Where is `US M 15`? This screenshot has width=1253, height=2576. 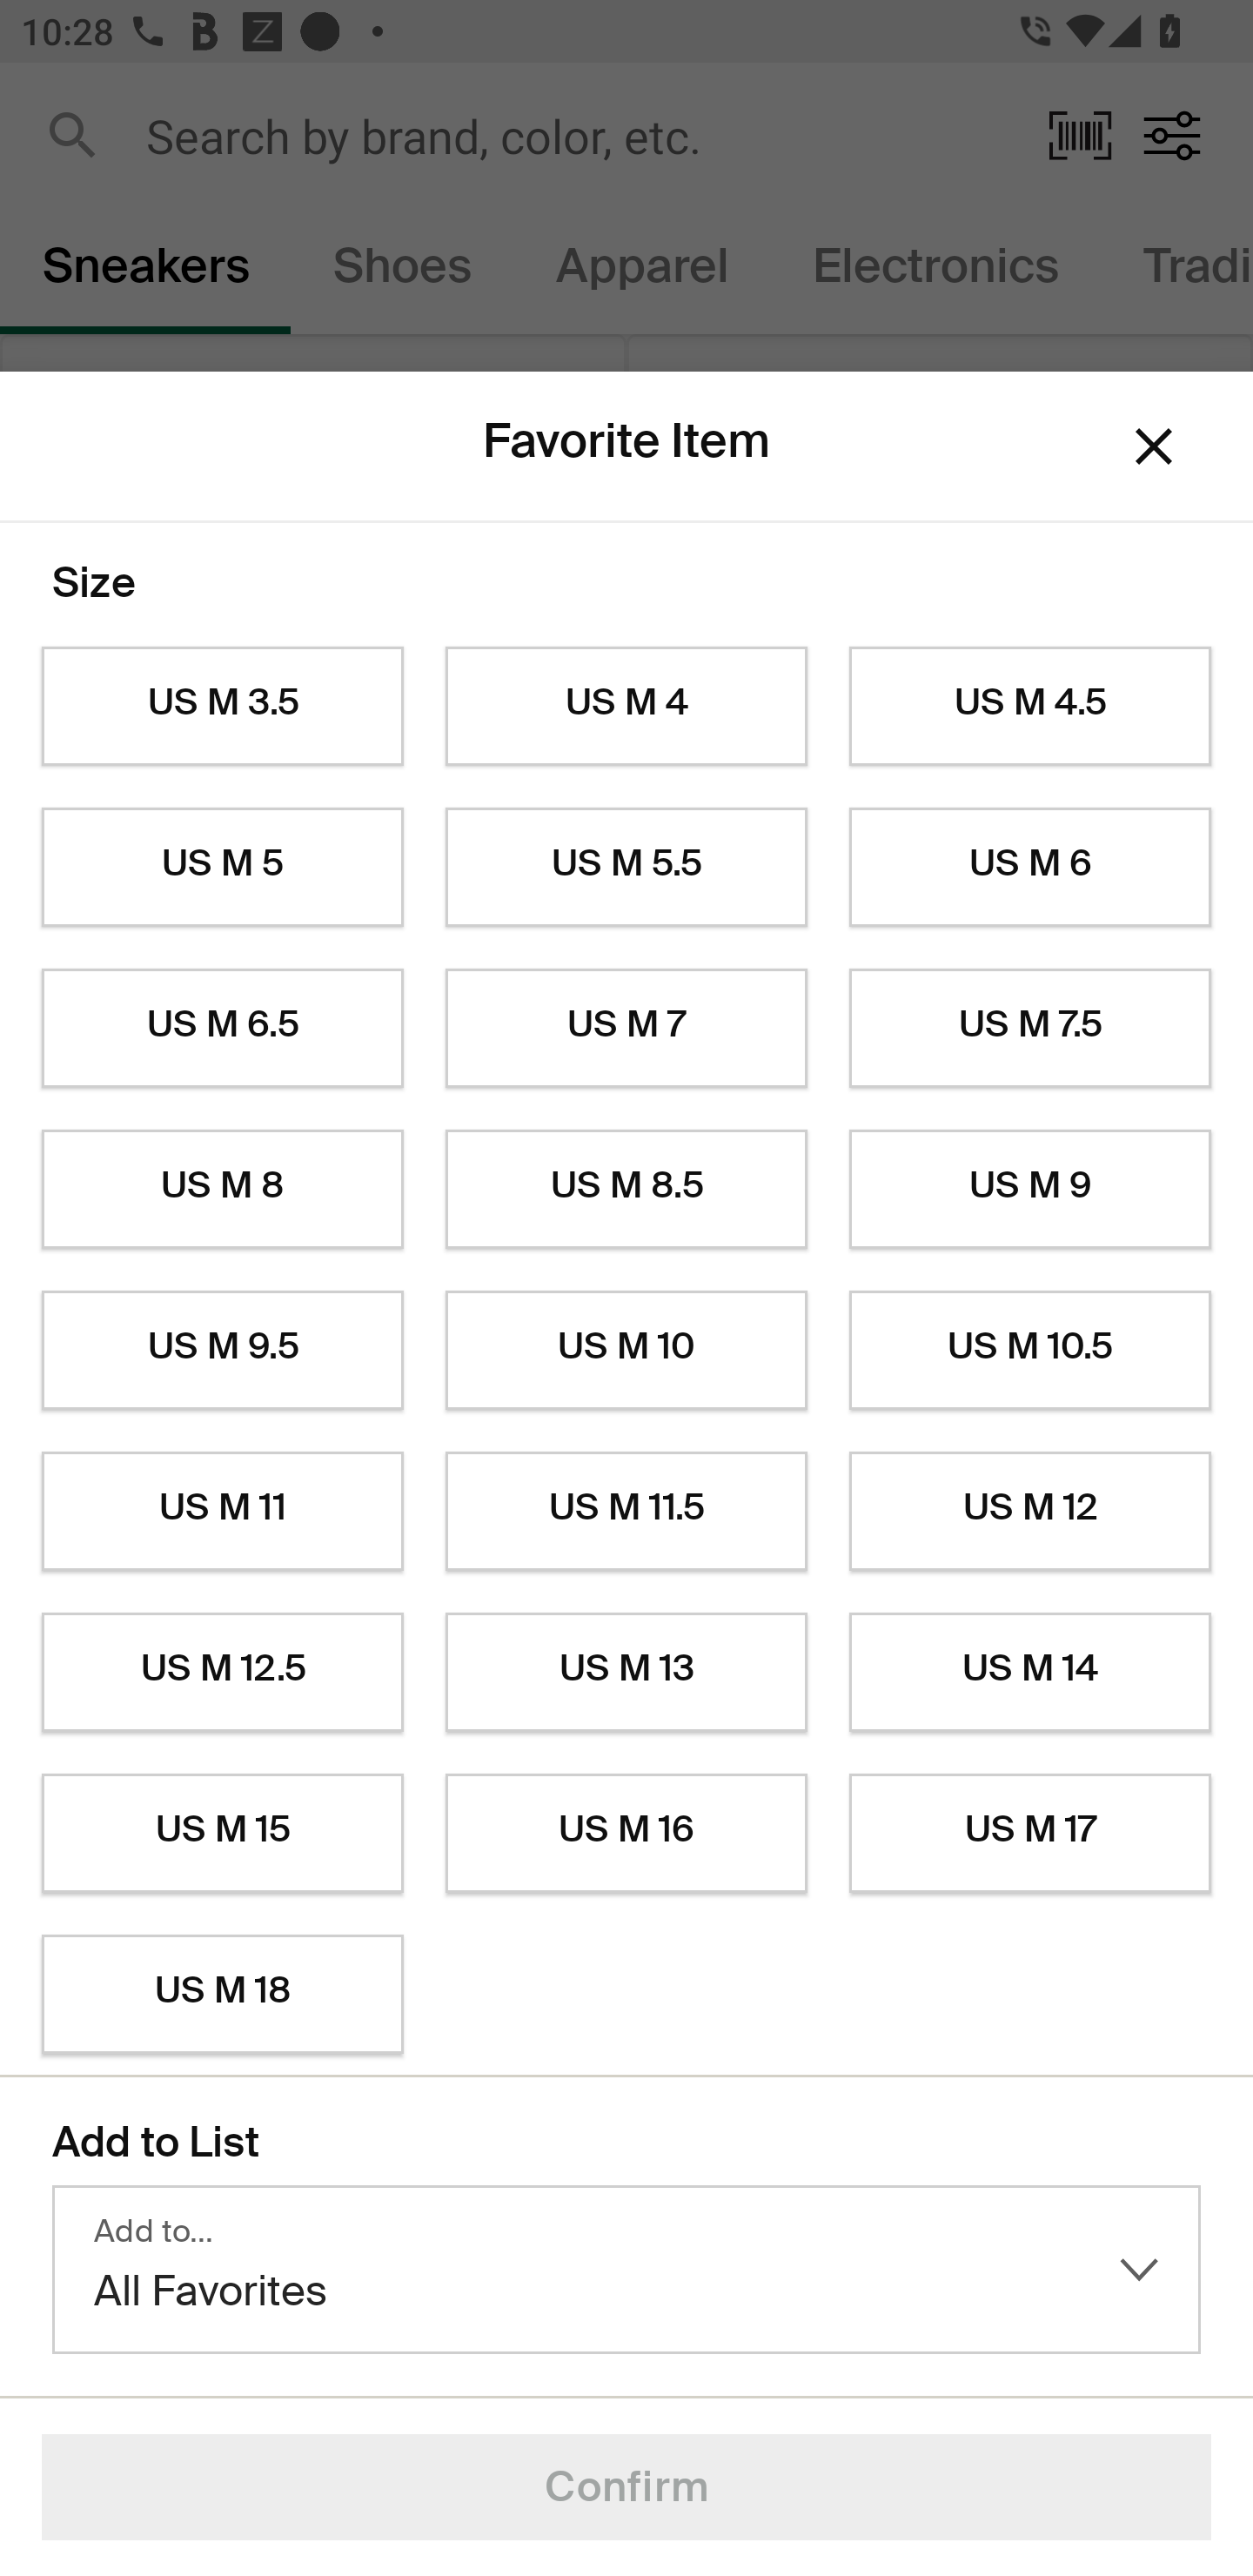
US M 15 is located at coordinates (222, 1834).